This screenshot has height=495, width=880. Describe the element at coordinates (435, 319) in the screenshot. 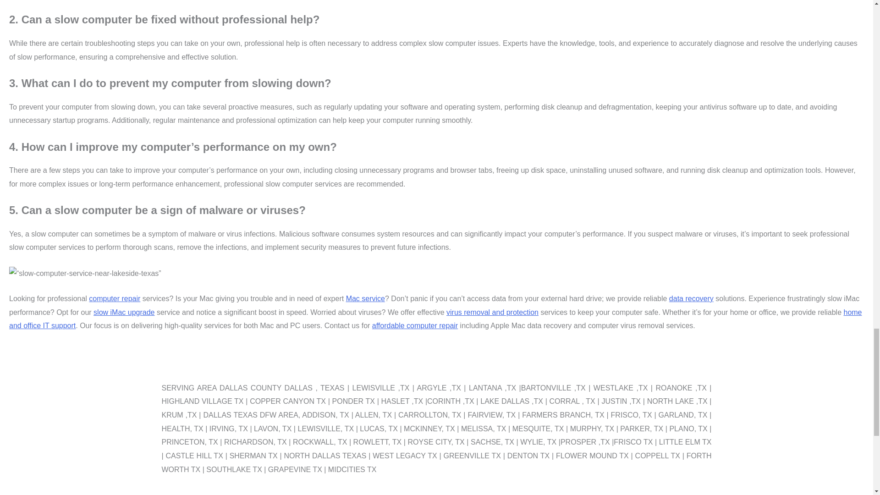

I see `home and office IT support` at that location.